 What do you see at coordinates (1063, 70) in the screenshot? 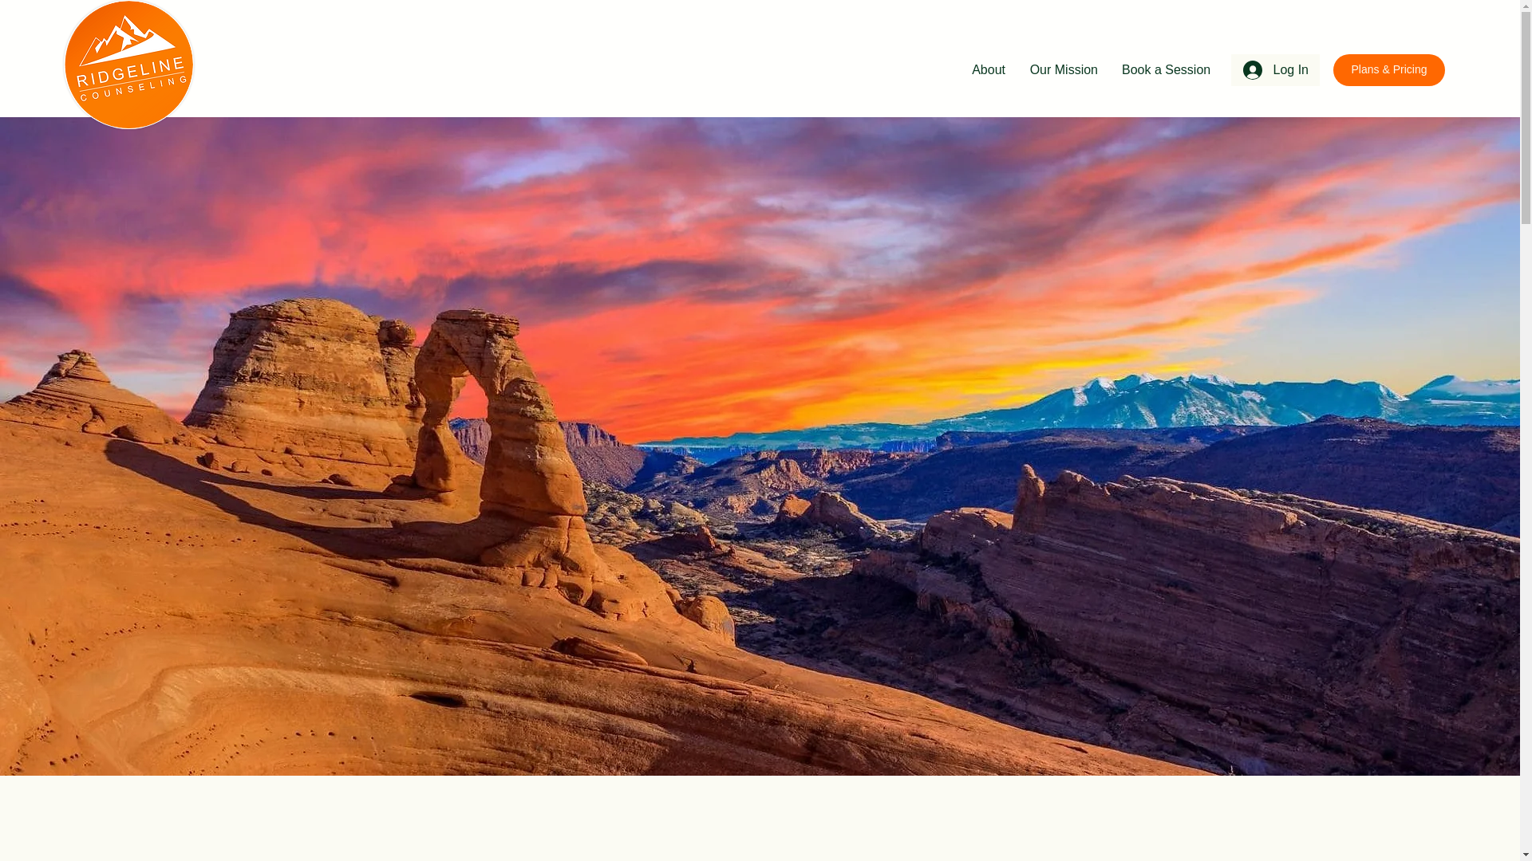
I see `Our Mission` at bounding box center [1063, 70].